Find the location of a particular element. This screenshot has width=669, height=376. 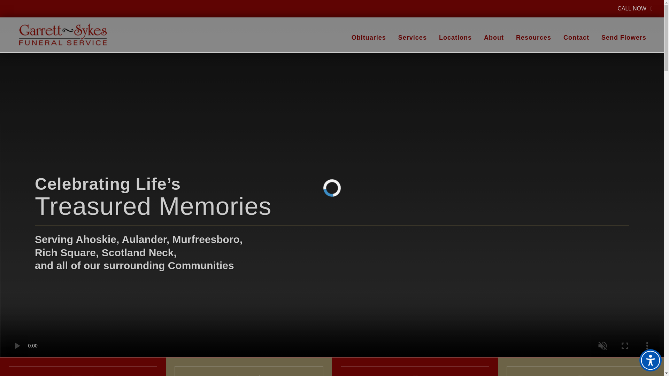

Accessibility Menu is located at coordinates (650, 360).